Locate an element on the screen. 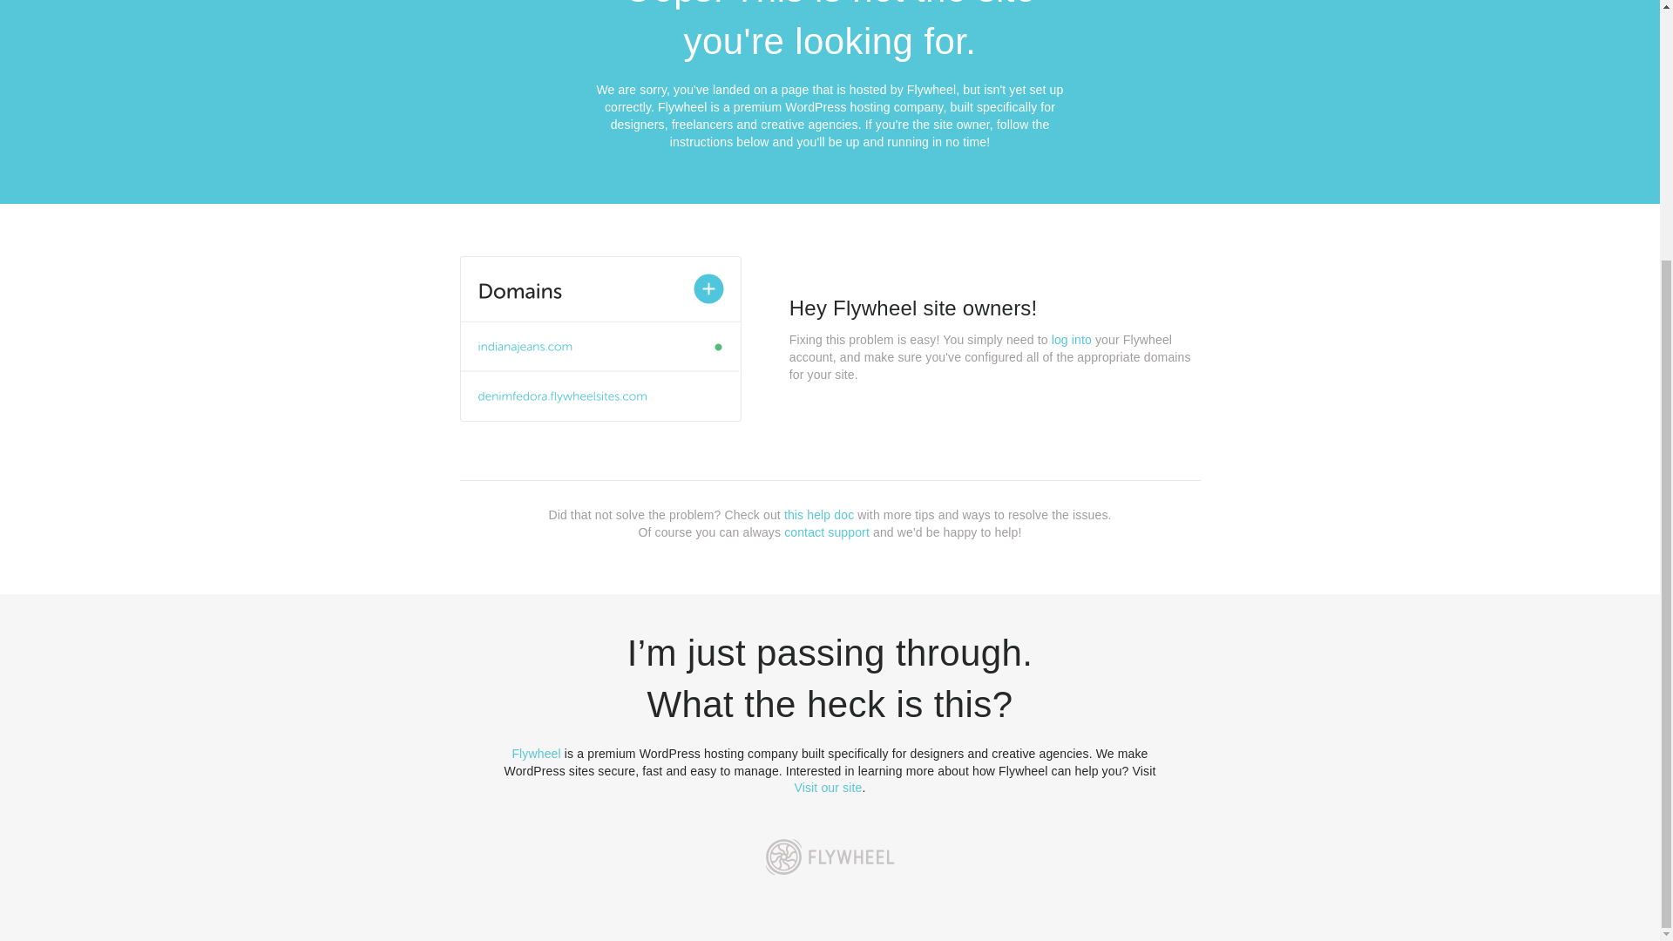 The image size is (1673, 941). Flywheel is located at coordinates (536, 753).